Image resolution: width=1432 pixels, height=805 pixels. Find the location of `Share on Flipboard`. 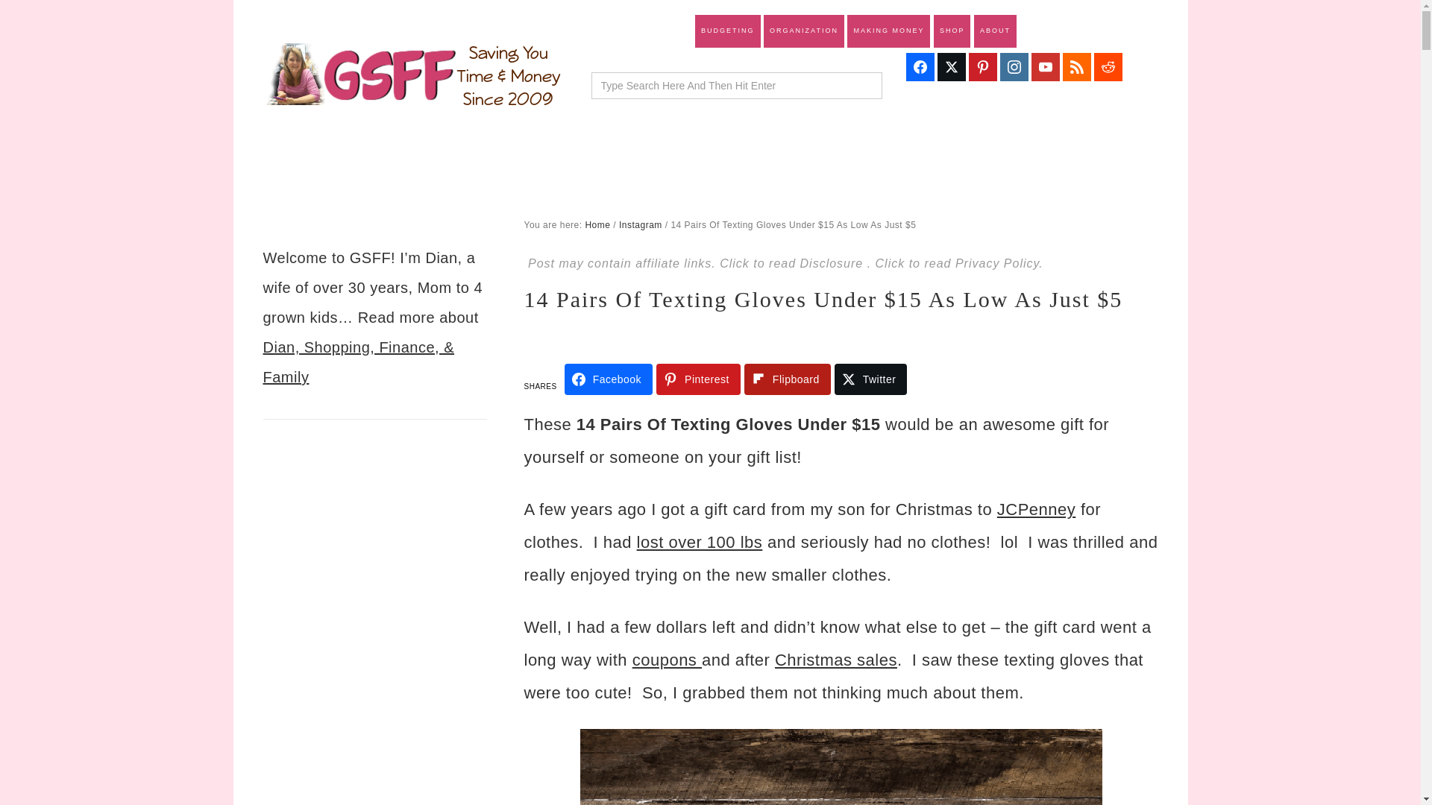

Share on Flipboard is located at coordinates (788, 379).